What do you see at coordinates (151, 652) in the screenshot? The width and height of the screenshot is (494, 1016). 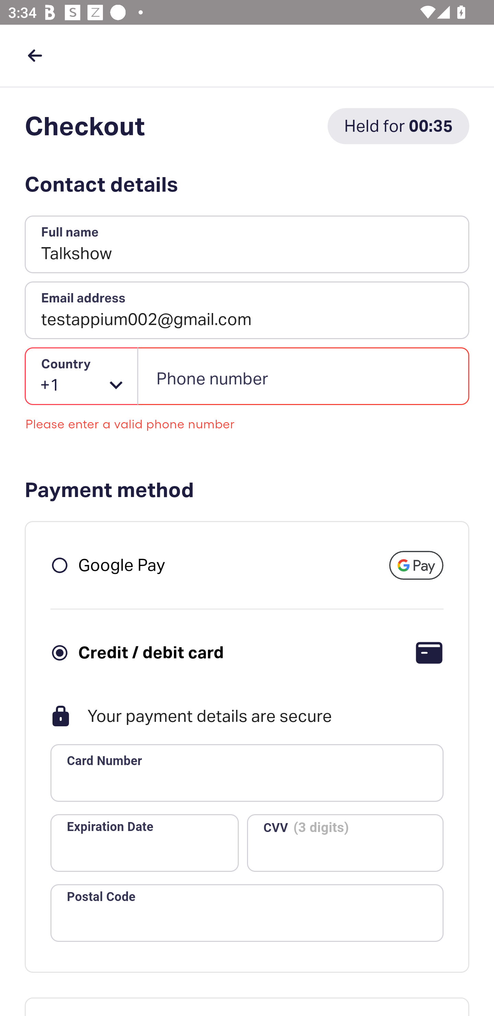 I see `Credit / debit card` at bounding box center [151, 652].